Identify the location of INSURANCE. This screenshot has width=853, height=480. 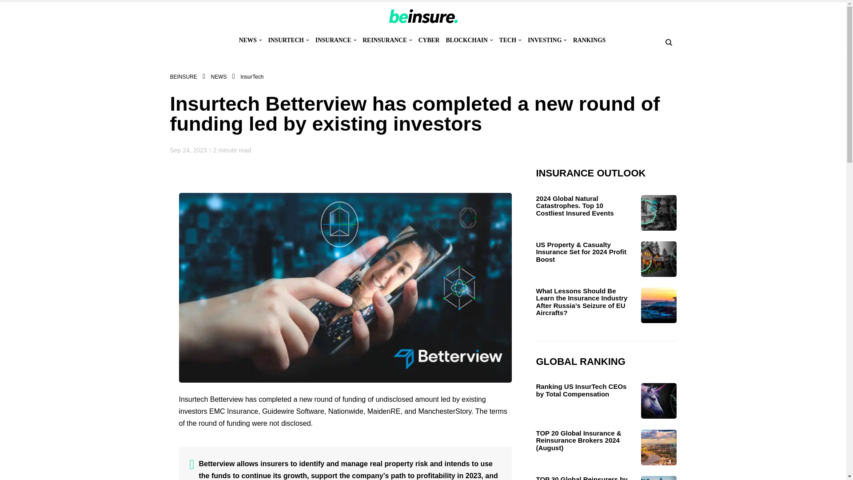
(333, 40).